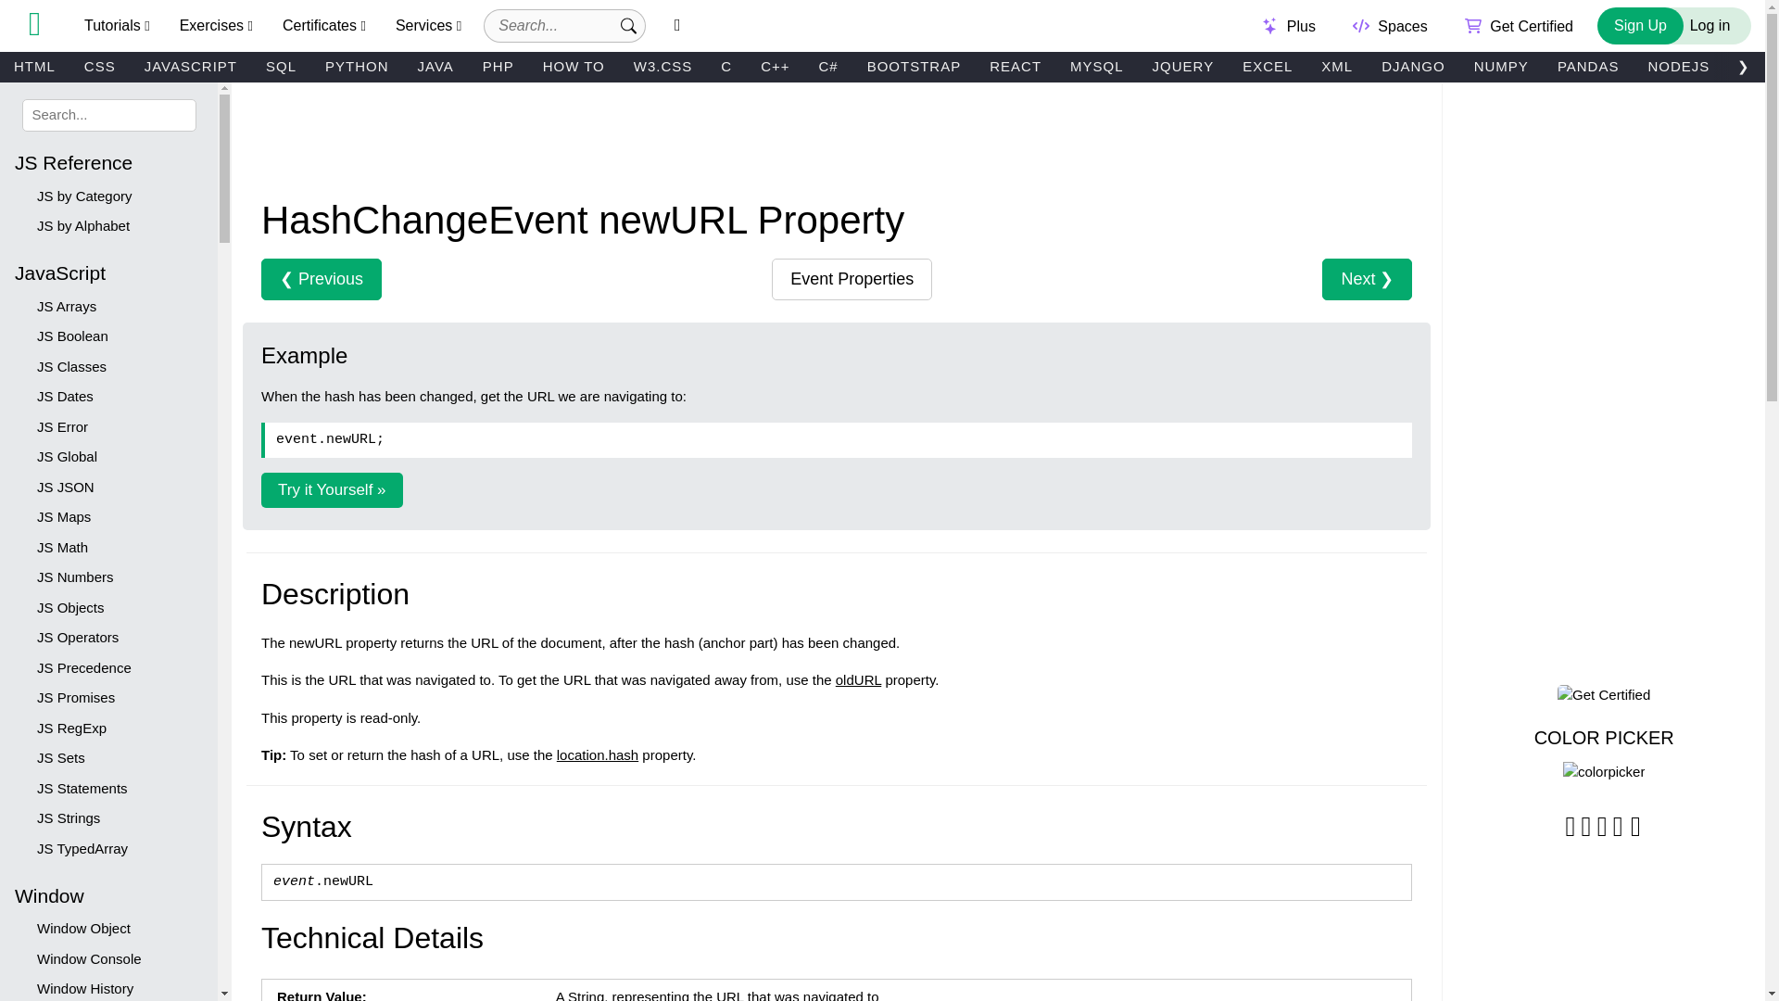 The image size is (1779, 1001). I want to click on Certificates, so click(324, 26).